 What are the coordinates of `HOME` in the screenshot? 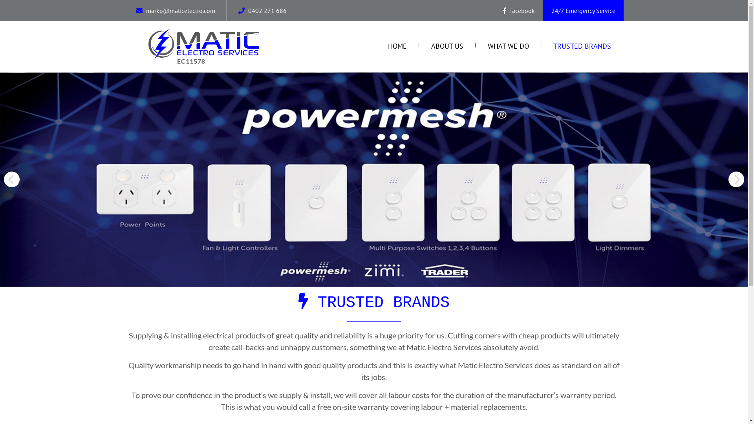 It's located at (397, 46).